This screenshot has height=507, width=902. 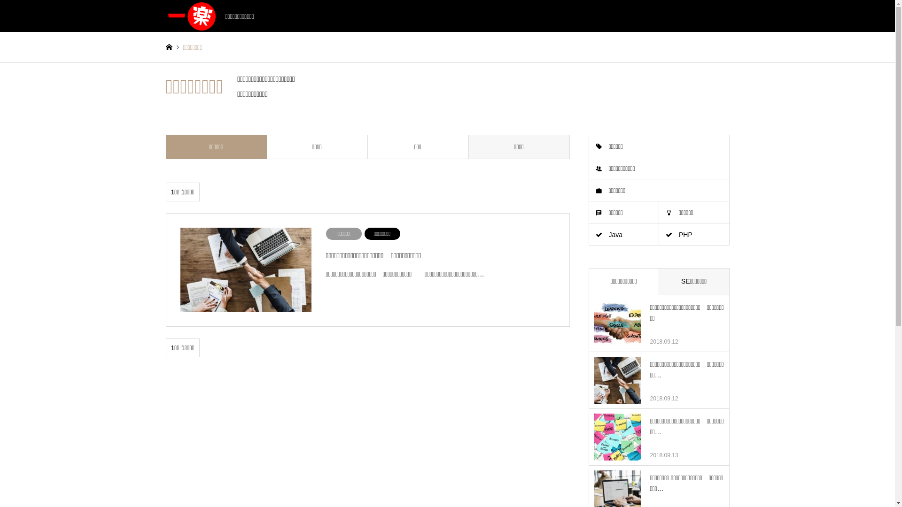 I want to click on Java, so click(x=624, y=235).